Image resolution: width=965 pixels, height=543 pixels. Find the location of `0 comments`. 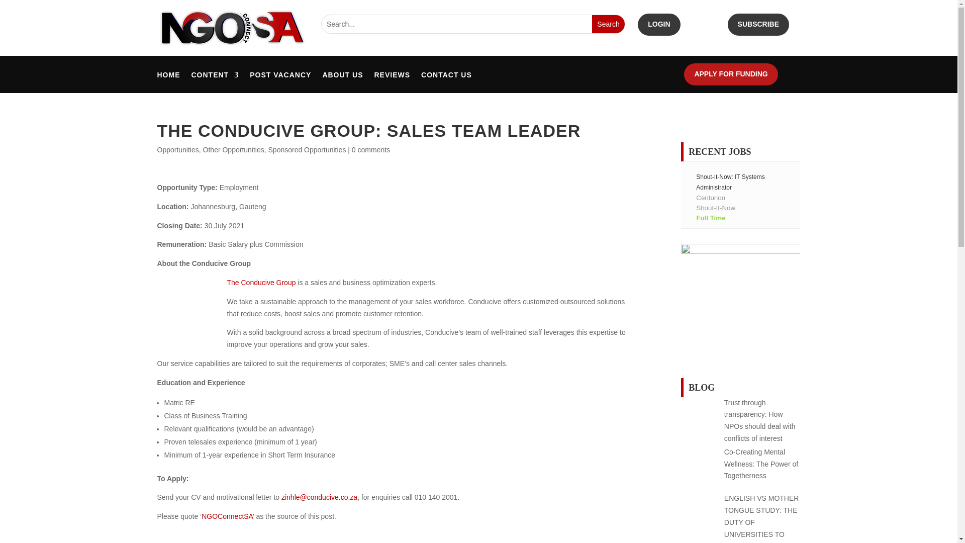

0 comments is located at coordinates (371, 150).